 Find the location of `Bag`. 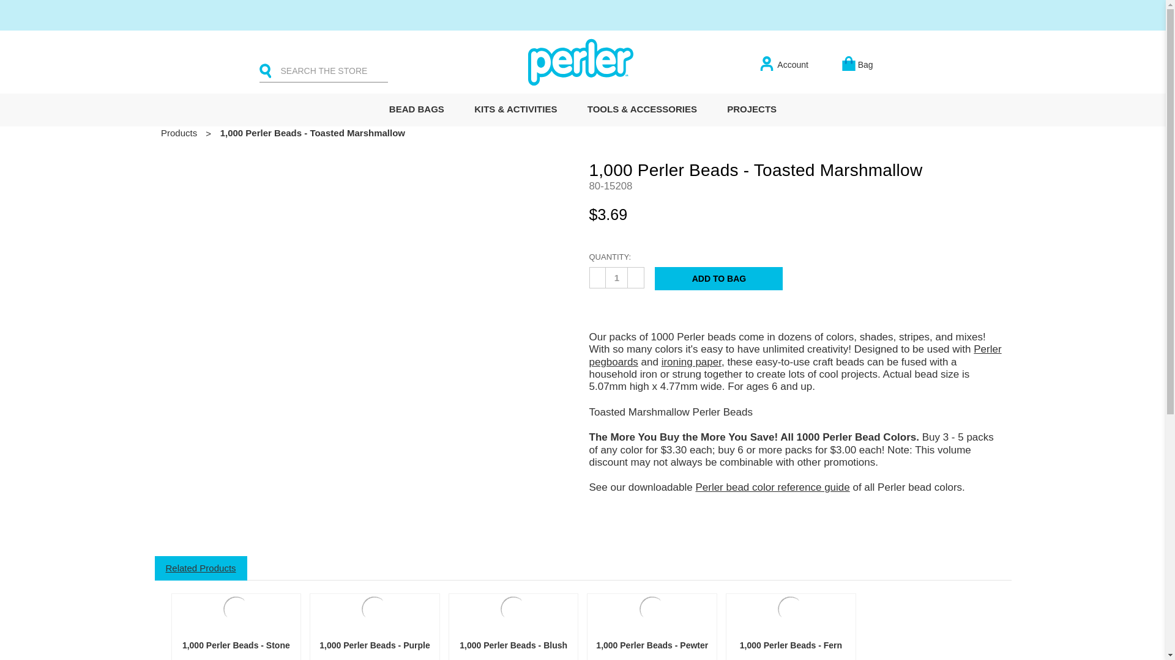

Bag is located at coordinates (857, 64).